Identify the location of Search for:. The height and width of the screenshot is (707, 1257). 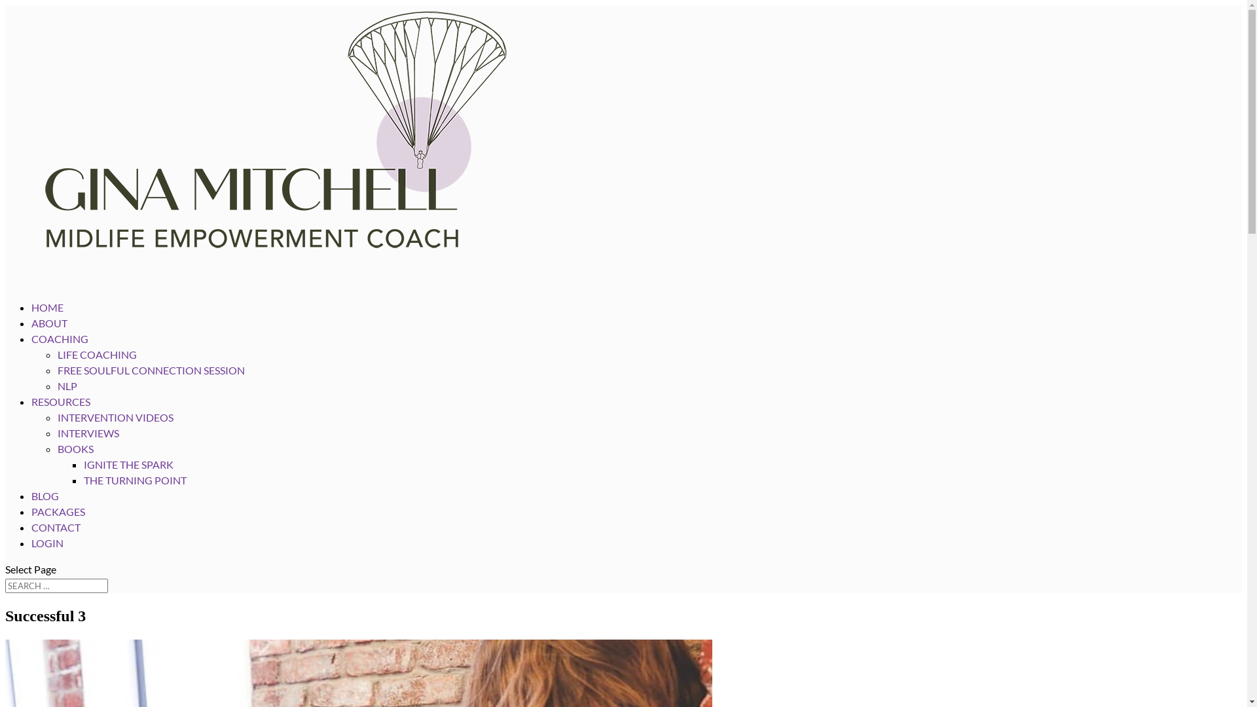
(56, 586).